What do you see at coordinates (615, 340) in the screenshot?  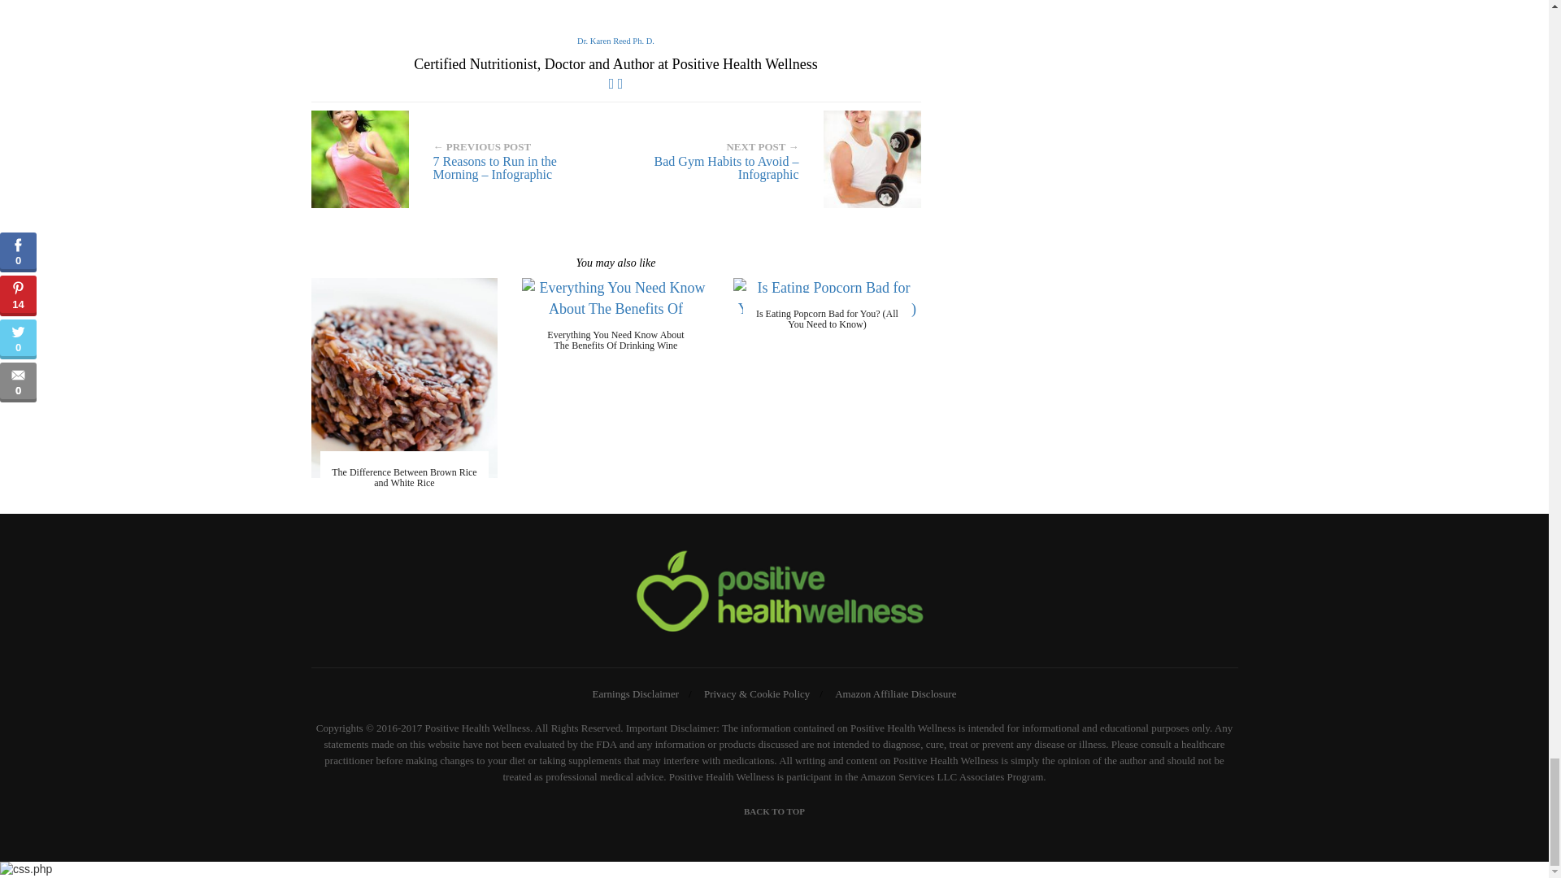 I see `Everything You Need Know About The Benefits Of Drinking Wine` at bounding box center [615, 340].